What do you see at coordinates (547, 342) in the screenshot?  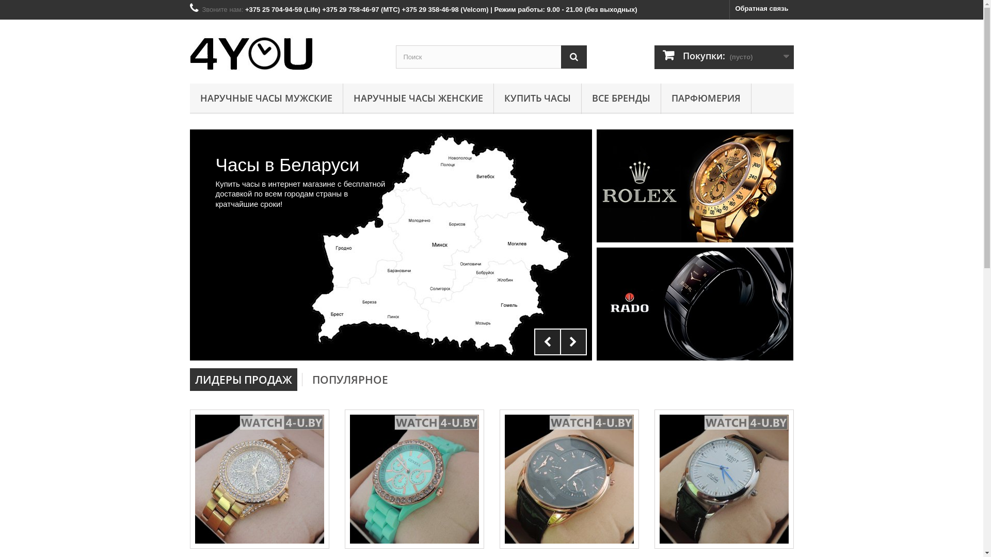 I see `Prev` at bounding box center [547, 342].